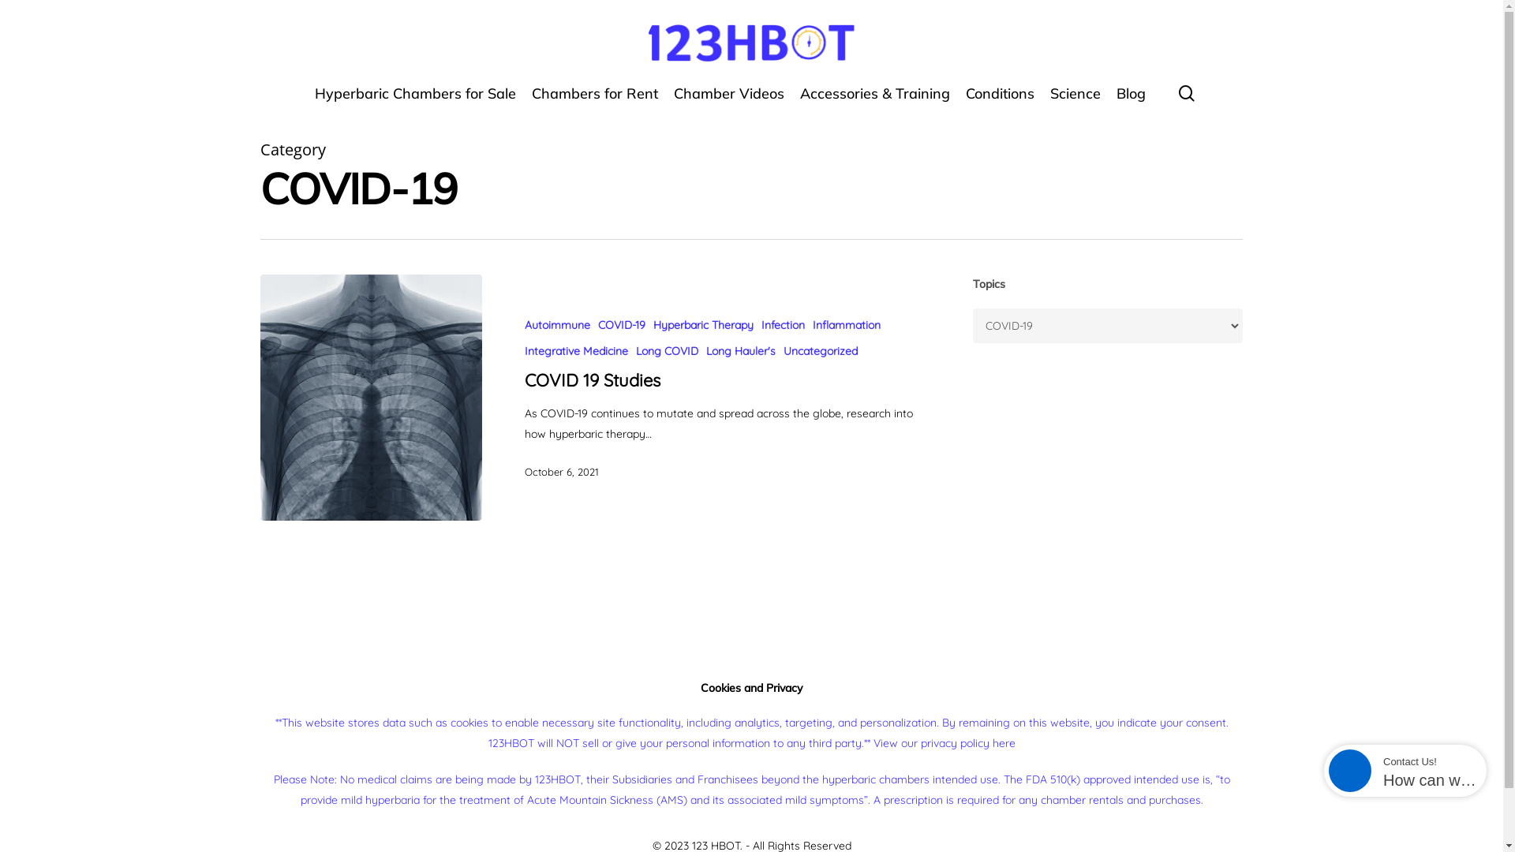 This screenshot has height=852, width=1515. I want to click on Autoimmune, so click(557, 325).